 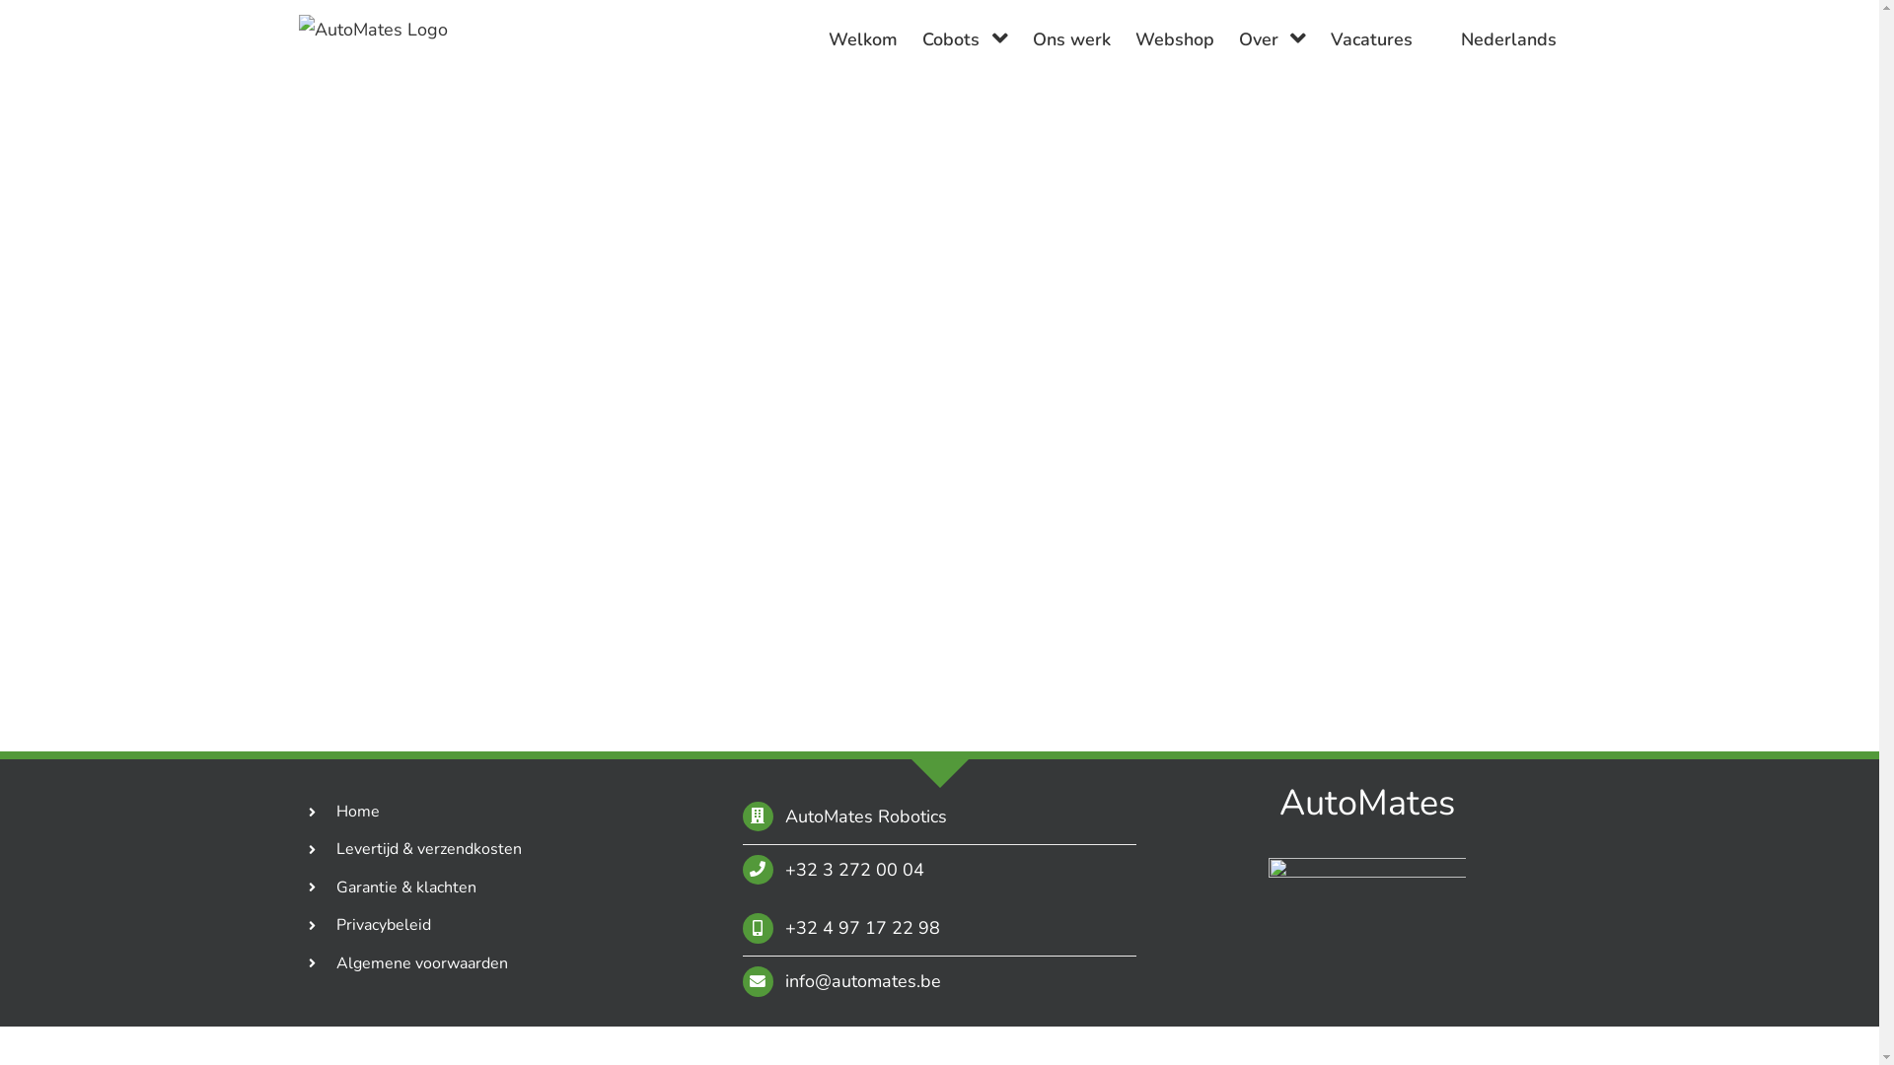 What do you see at coordinates (854, 870) in the screenshot?
I see `+32 3 272 00 04` at bounding box center [854, 870].